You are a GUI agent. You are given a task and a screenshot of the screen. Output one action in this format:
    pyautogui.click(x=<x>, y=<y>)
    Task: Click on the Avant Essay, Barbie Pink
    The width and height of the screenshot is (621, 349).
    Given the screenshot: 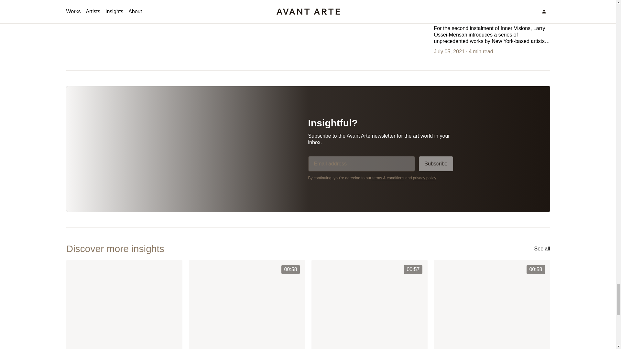 What is the action you would take?
    pyautogui.click(x=124, y=304)
    